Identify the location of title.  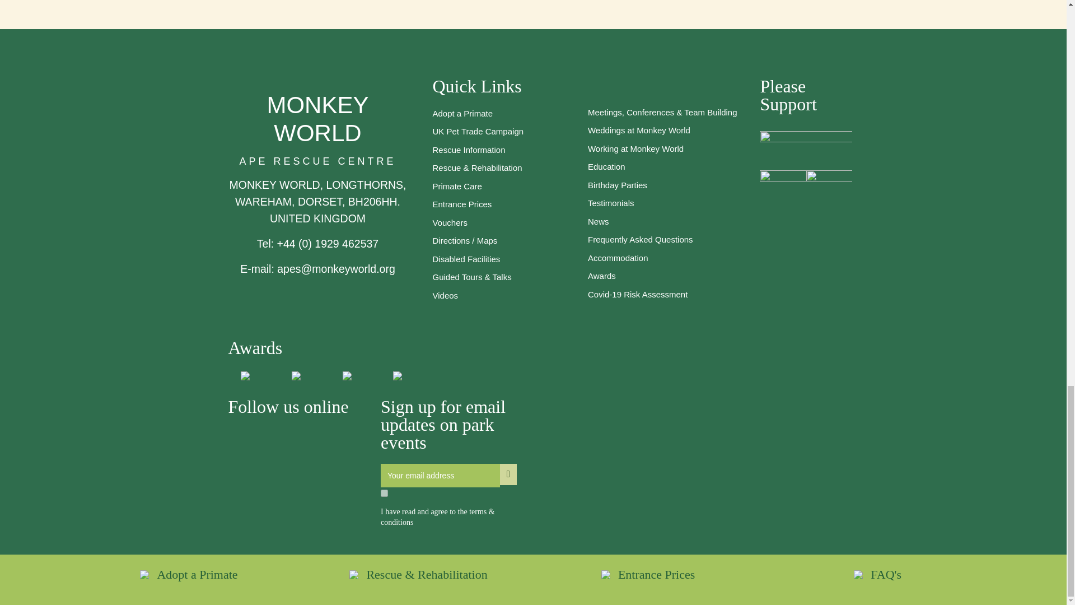
(314, 439).